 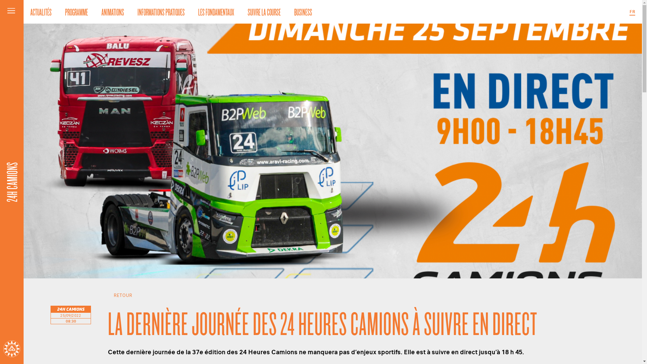 What do you see at coordinates (303, 12) in the screenshot?
I see `BUSINESS` at bounding box center [303, 12].